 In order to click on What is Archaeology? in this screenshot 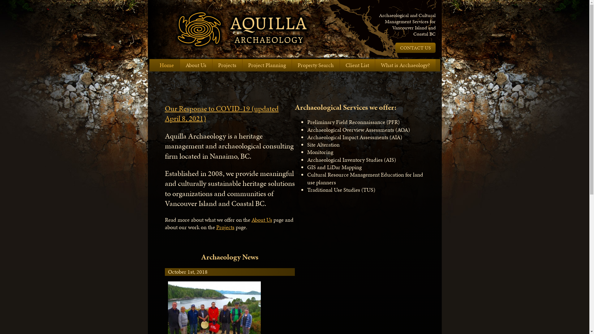, I will do `click(405, 65)`.